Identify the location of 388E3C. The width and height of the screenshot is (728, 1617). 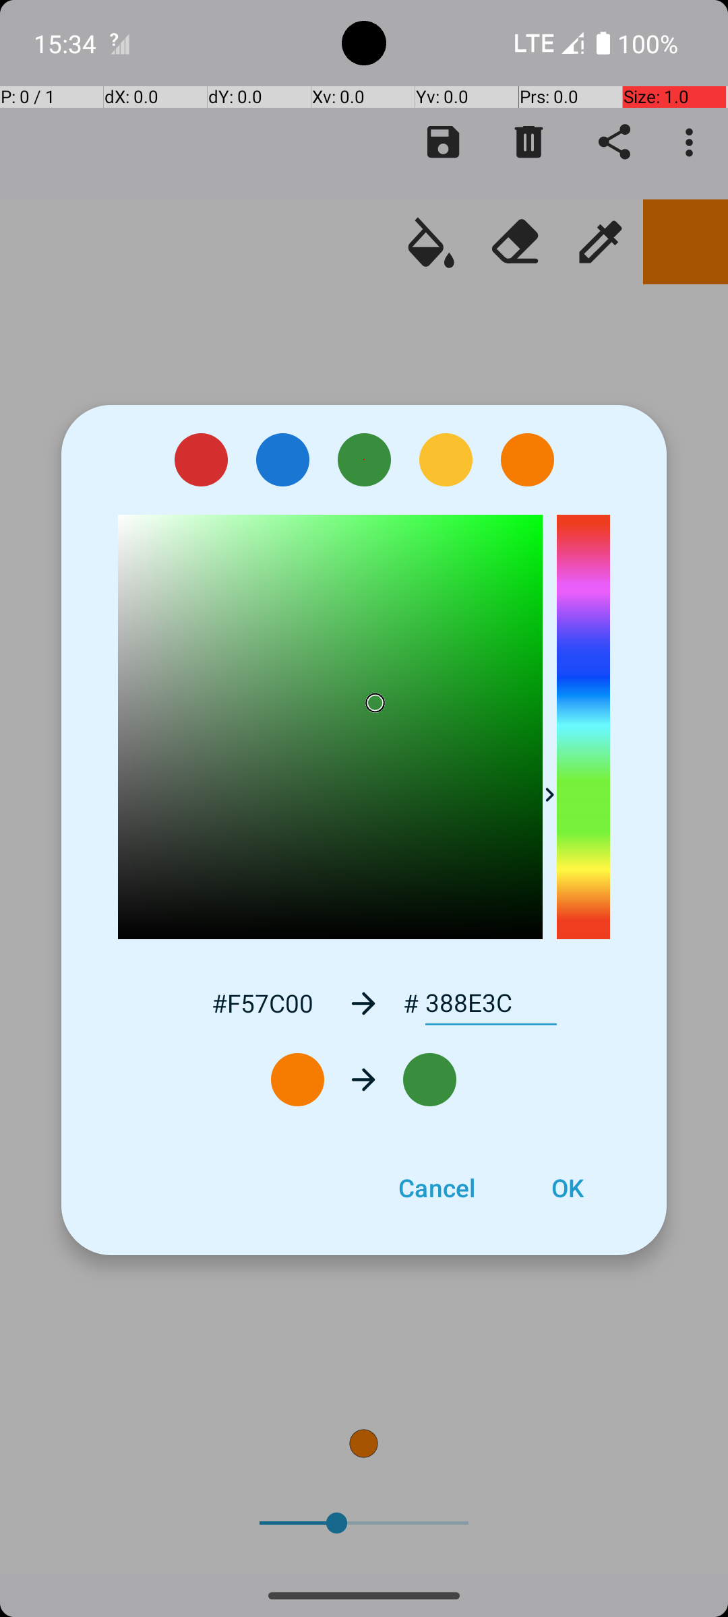
(491, 1003).